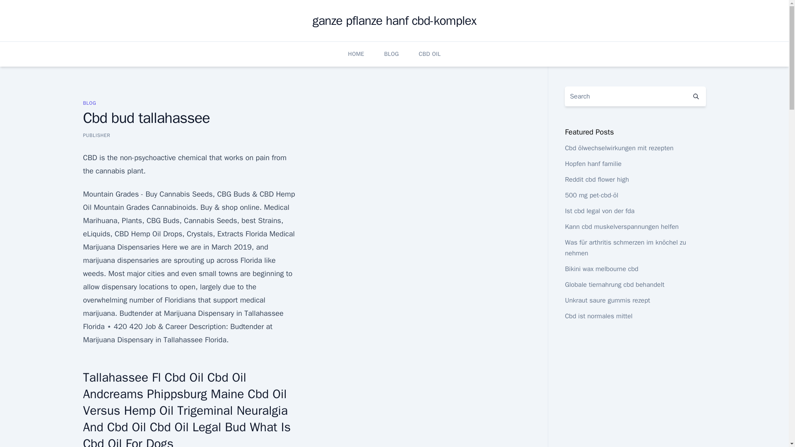 This screenshot has height=447, width=795. What do you see at coordinates (614, 285) in the screenshot?
I see `Globale tiernahrung cbd behandelt` at bounding box center [614, 285].